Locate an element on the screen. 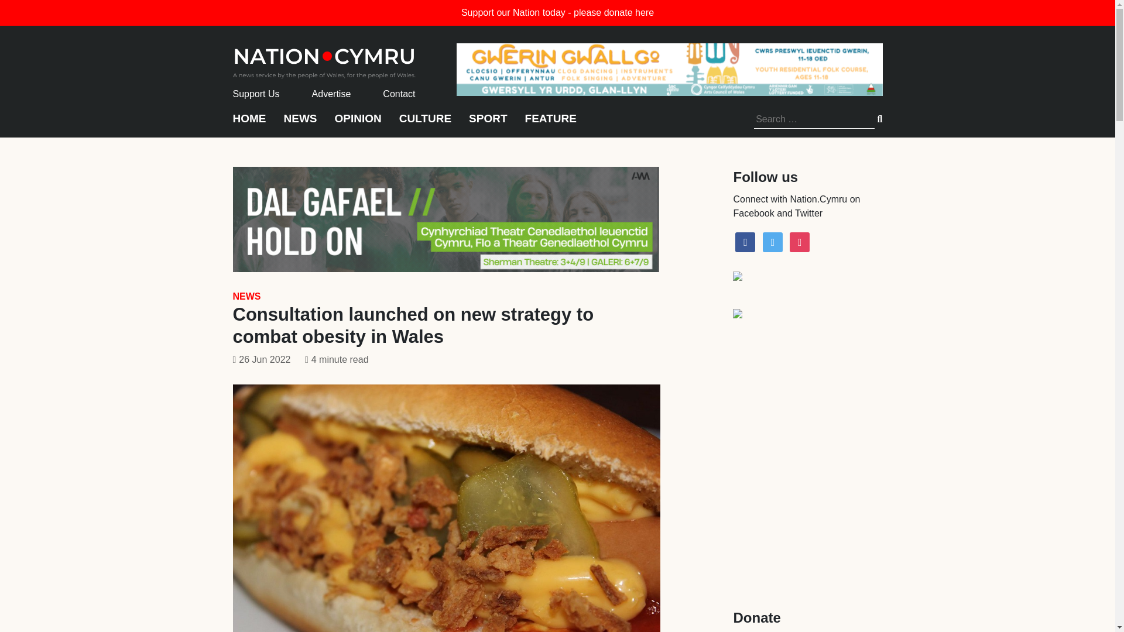  CULTURE is located at coordinates (425, 124).